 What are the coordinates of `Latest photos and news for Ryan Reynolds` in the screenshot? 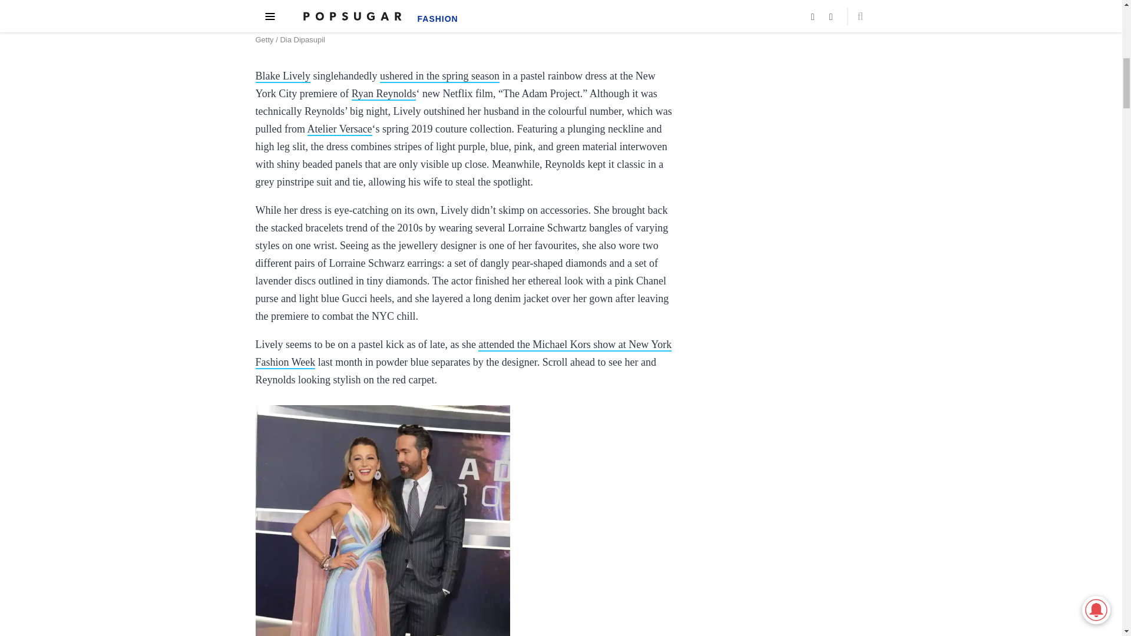 It's located at (384, 94).